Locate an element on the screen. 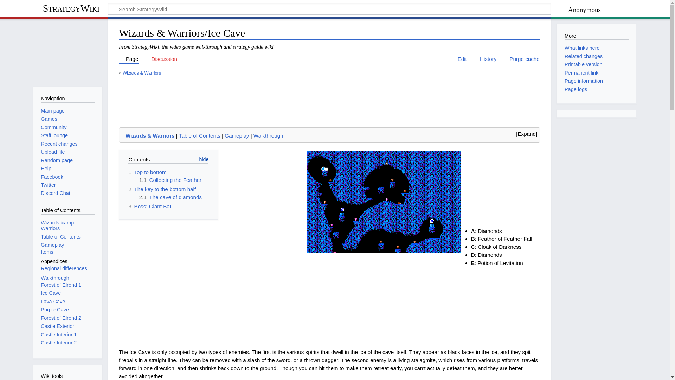 Image resolution: width=675 pixels, height=380 pixels. Edit is located at coordinates (459, 59).